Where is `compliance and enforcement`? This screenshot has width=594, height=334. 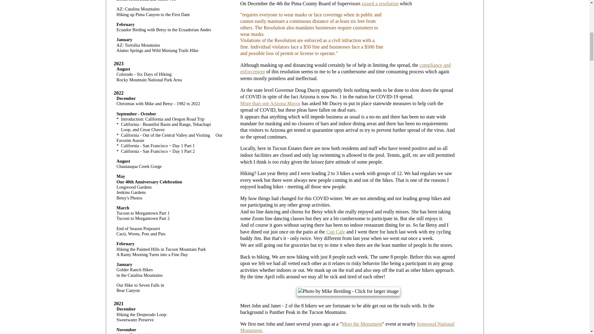
compliance and enforcement is located at coordinates (346, 68).